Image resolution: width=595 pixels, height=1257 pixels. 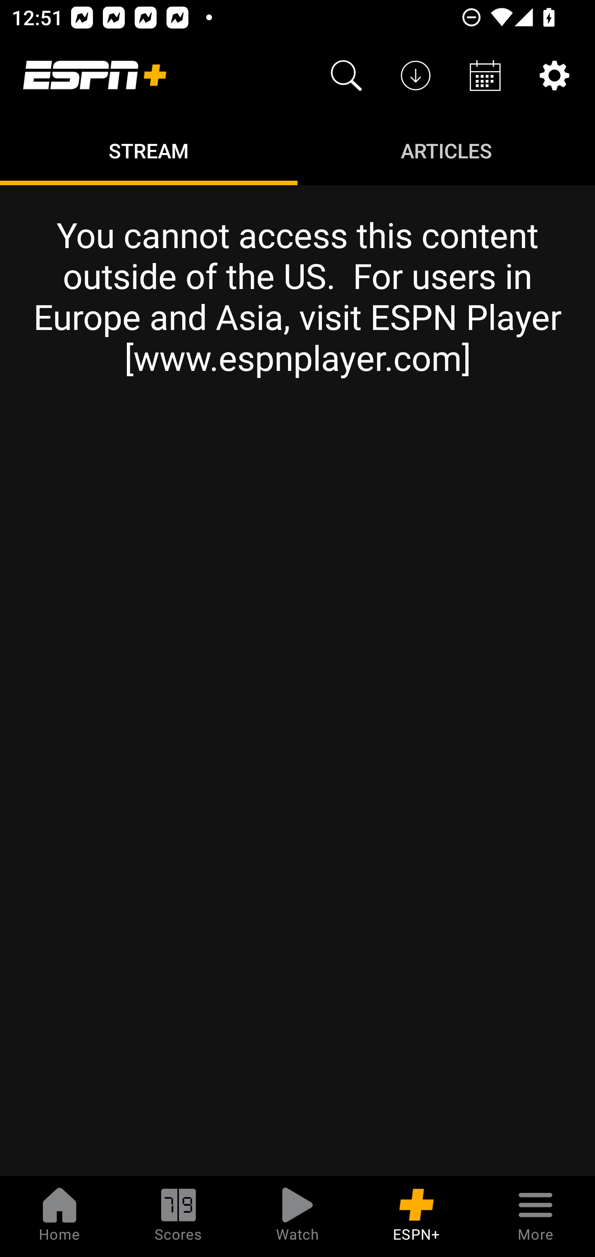 What do you see at coordinates (59, 1216) in the screenshot?
I see `Home` at bounding box center [59, 1216].